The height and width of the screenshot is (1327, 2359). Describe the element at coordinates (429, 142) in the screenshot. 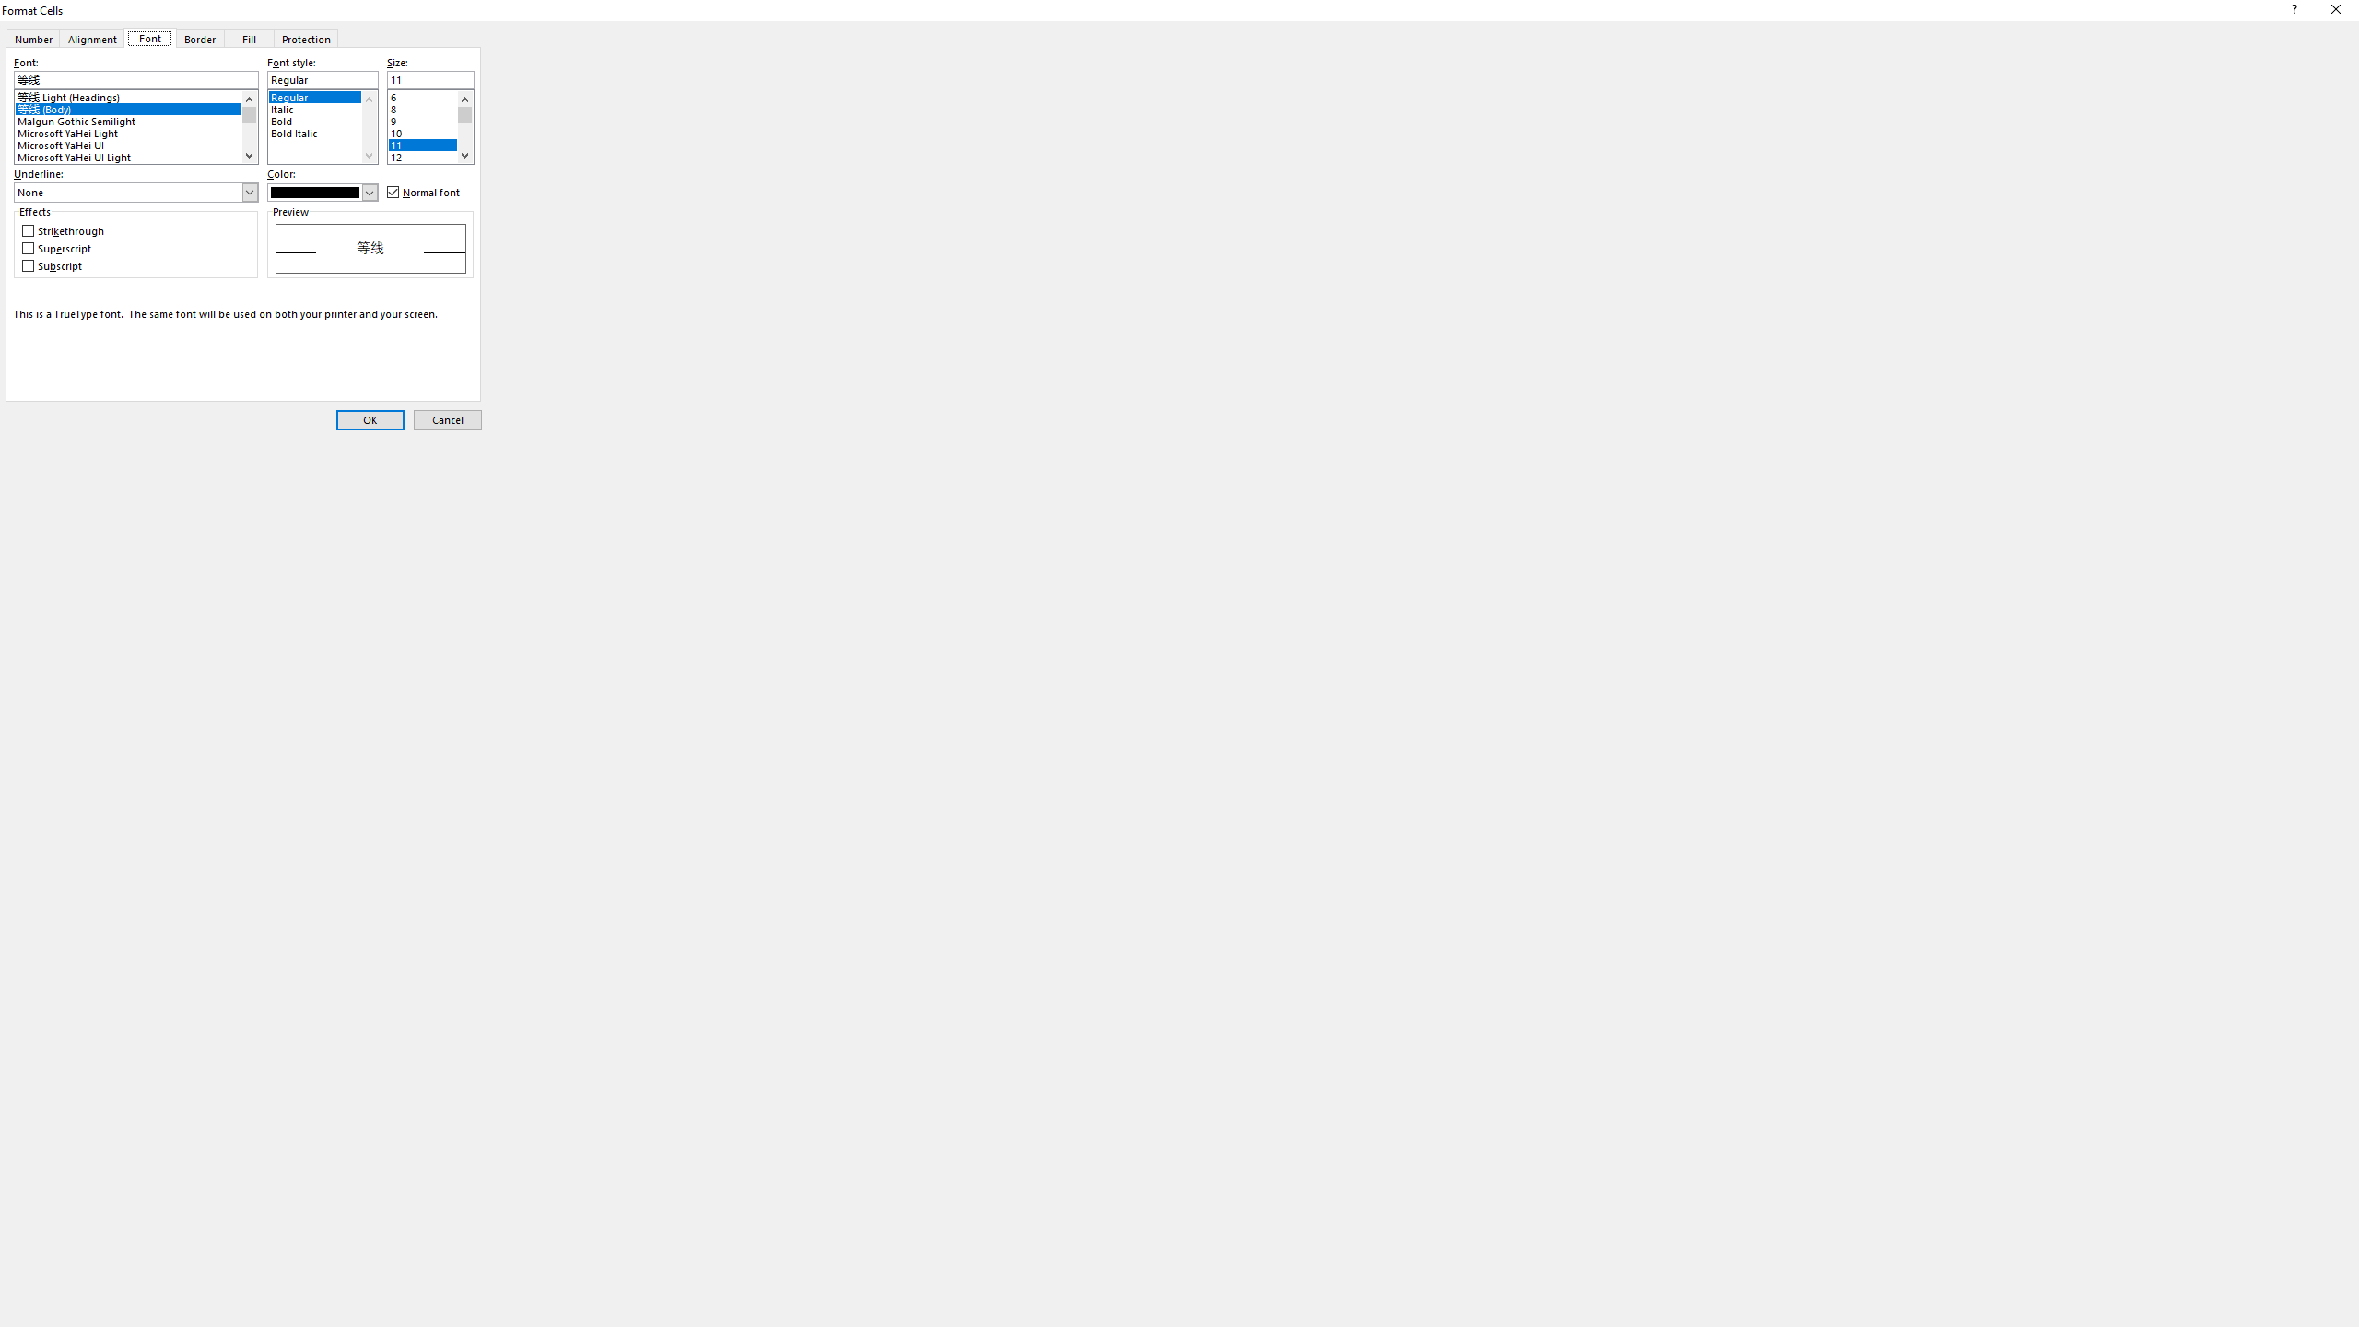

I see `11` at that location.